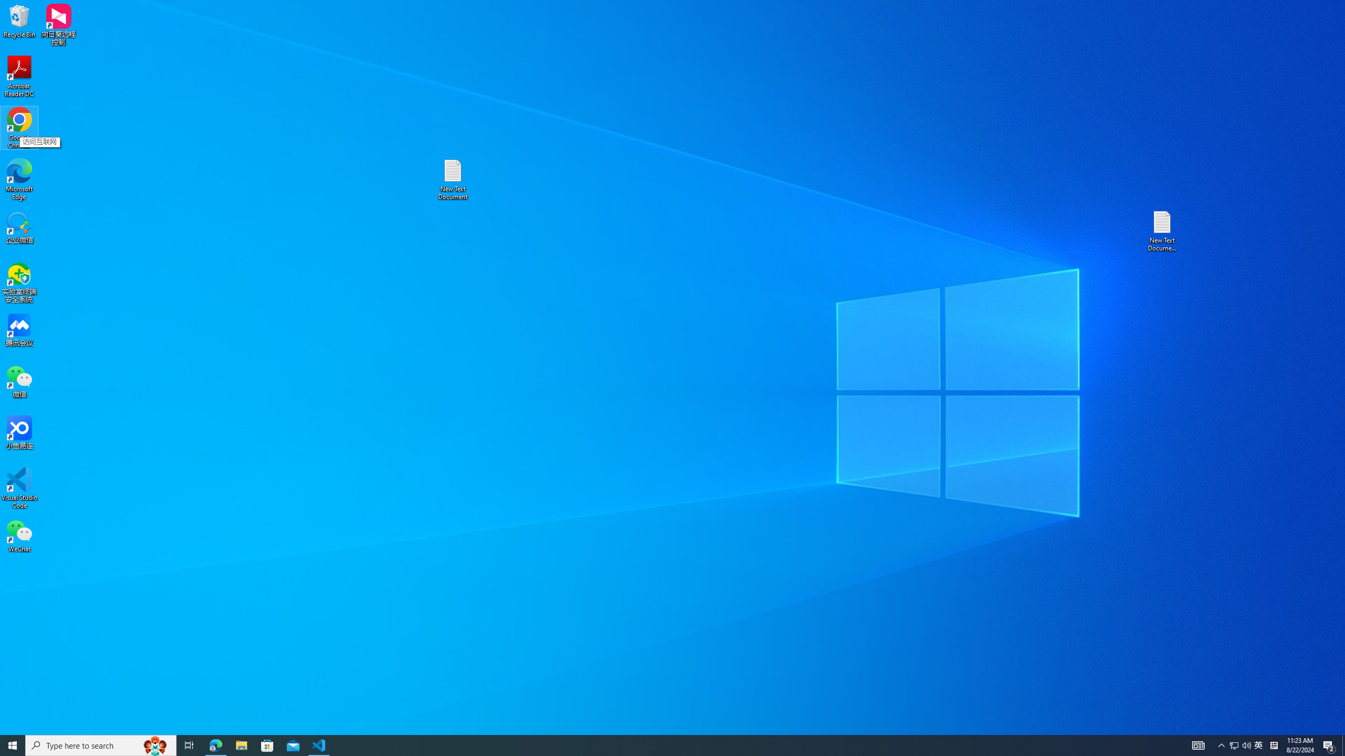  What do you see at coordinates (215, 745) in the screenshot?
I see `Tray Input Indicator - Chinese (Simplified, China)` at bounding box center [215, 745].